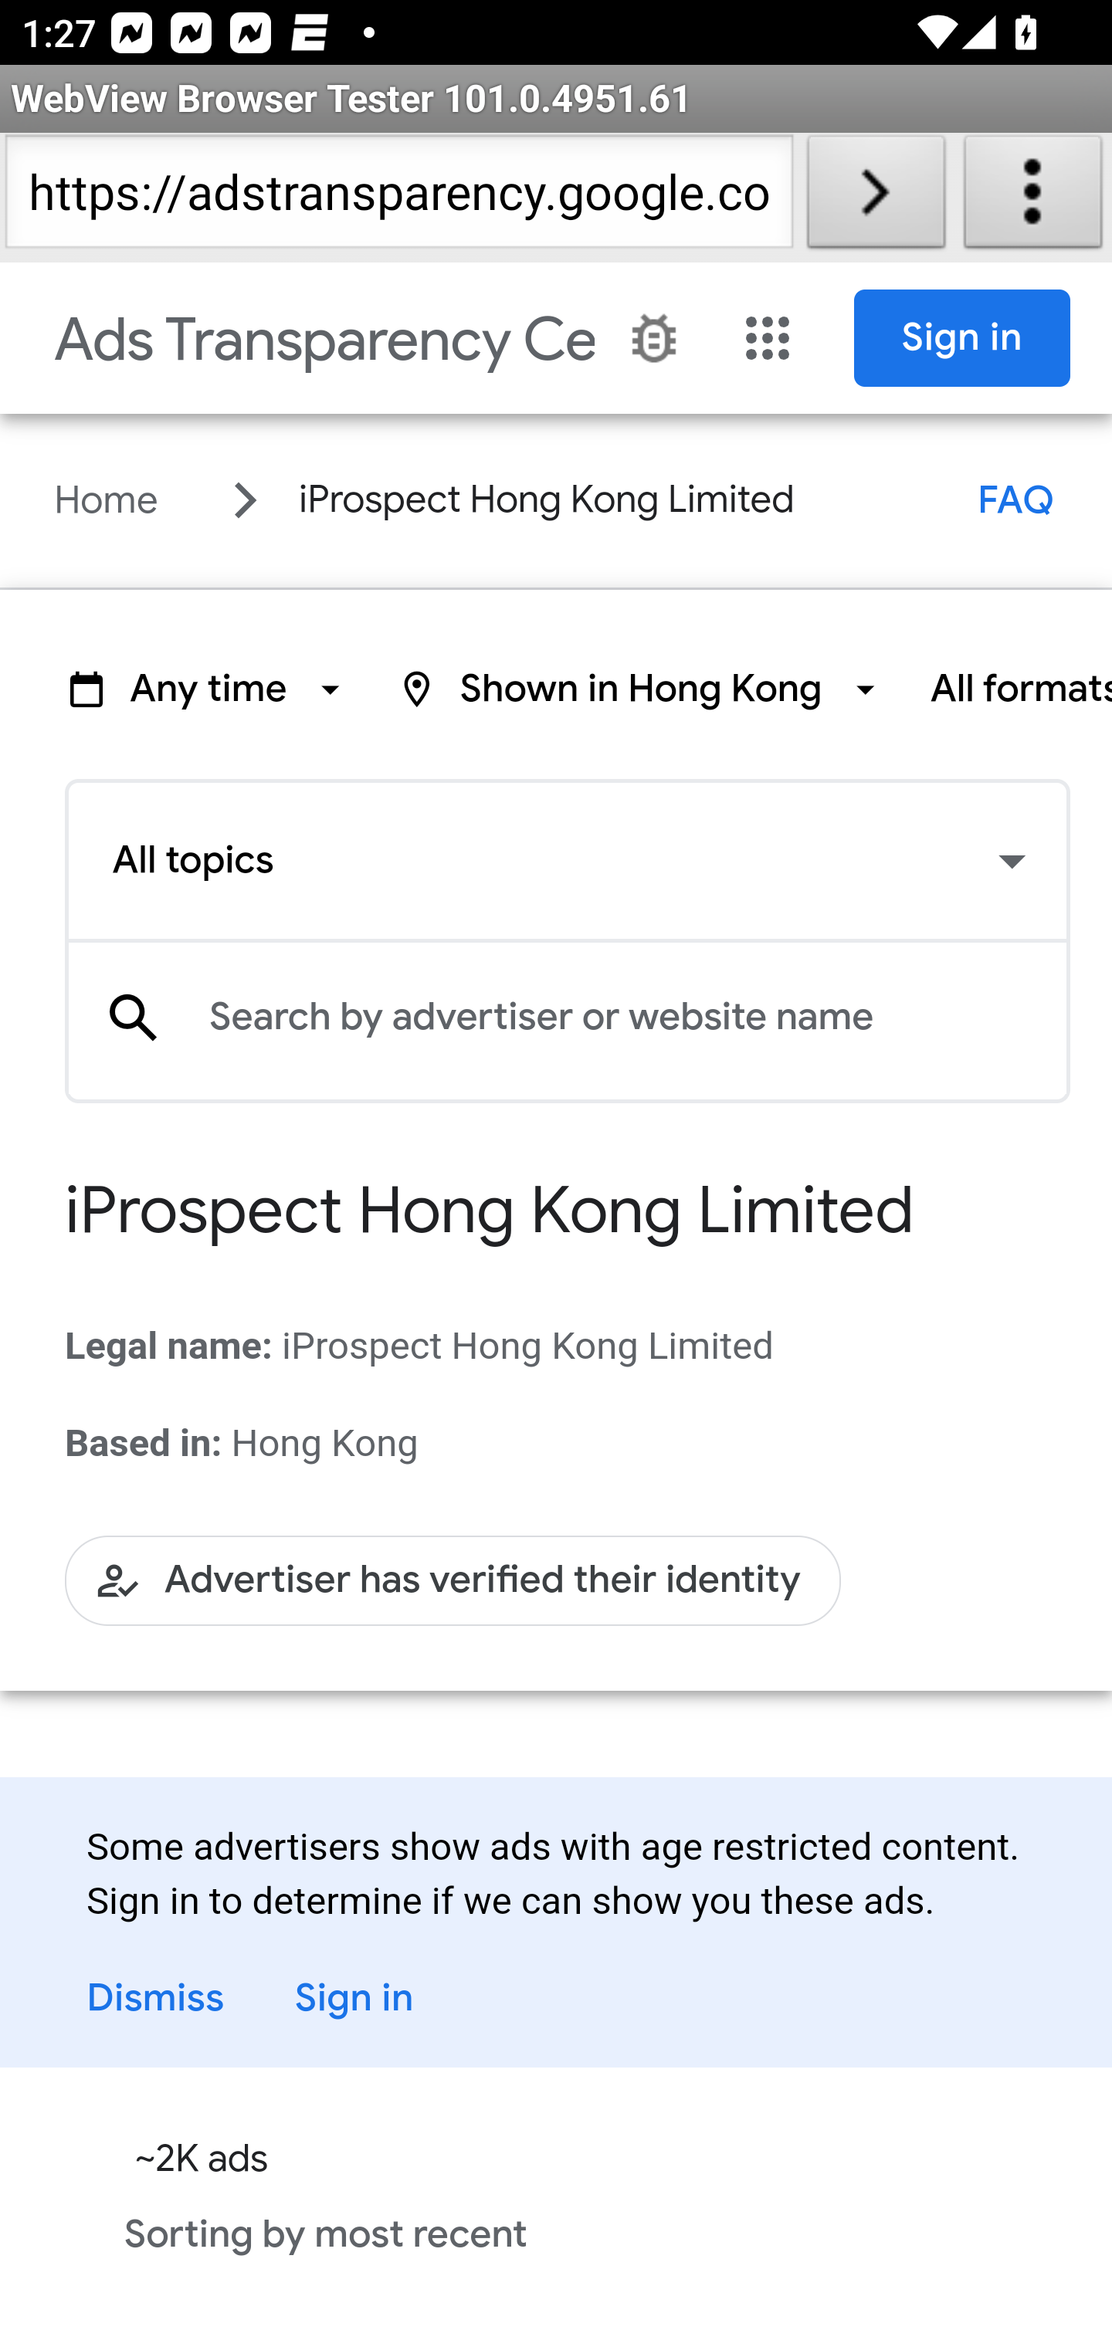 The height and width of the screenshot is (2347, 1112). I want to click on Send Bug Report, so click(654, 338).